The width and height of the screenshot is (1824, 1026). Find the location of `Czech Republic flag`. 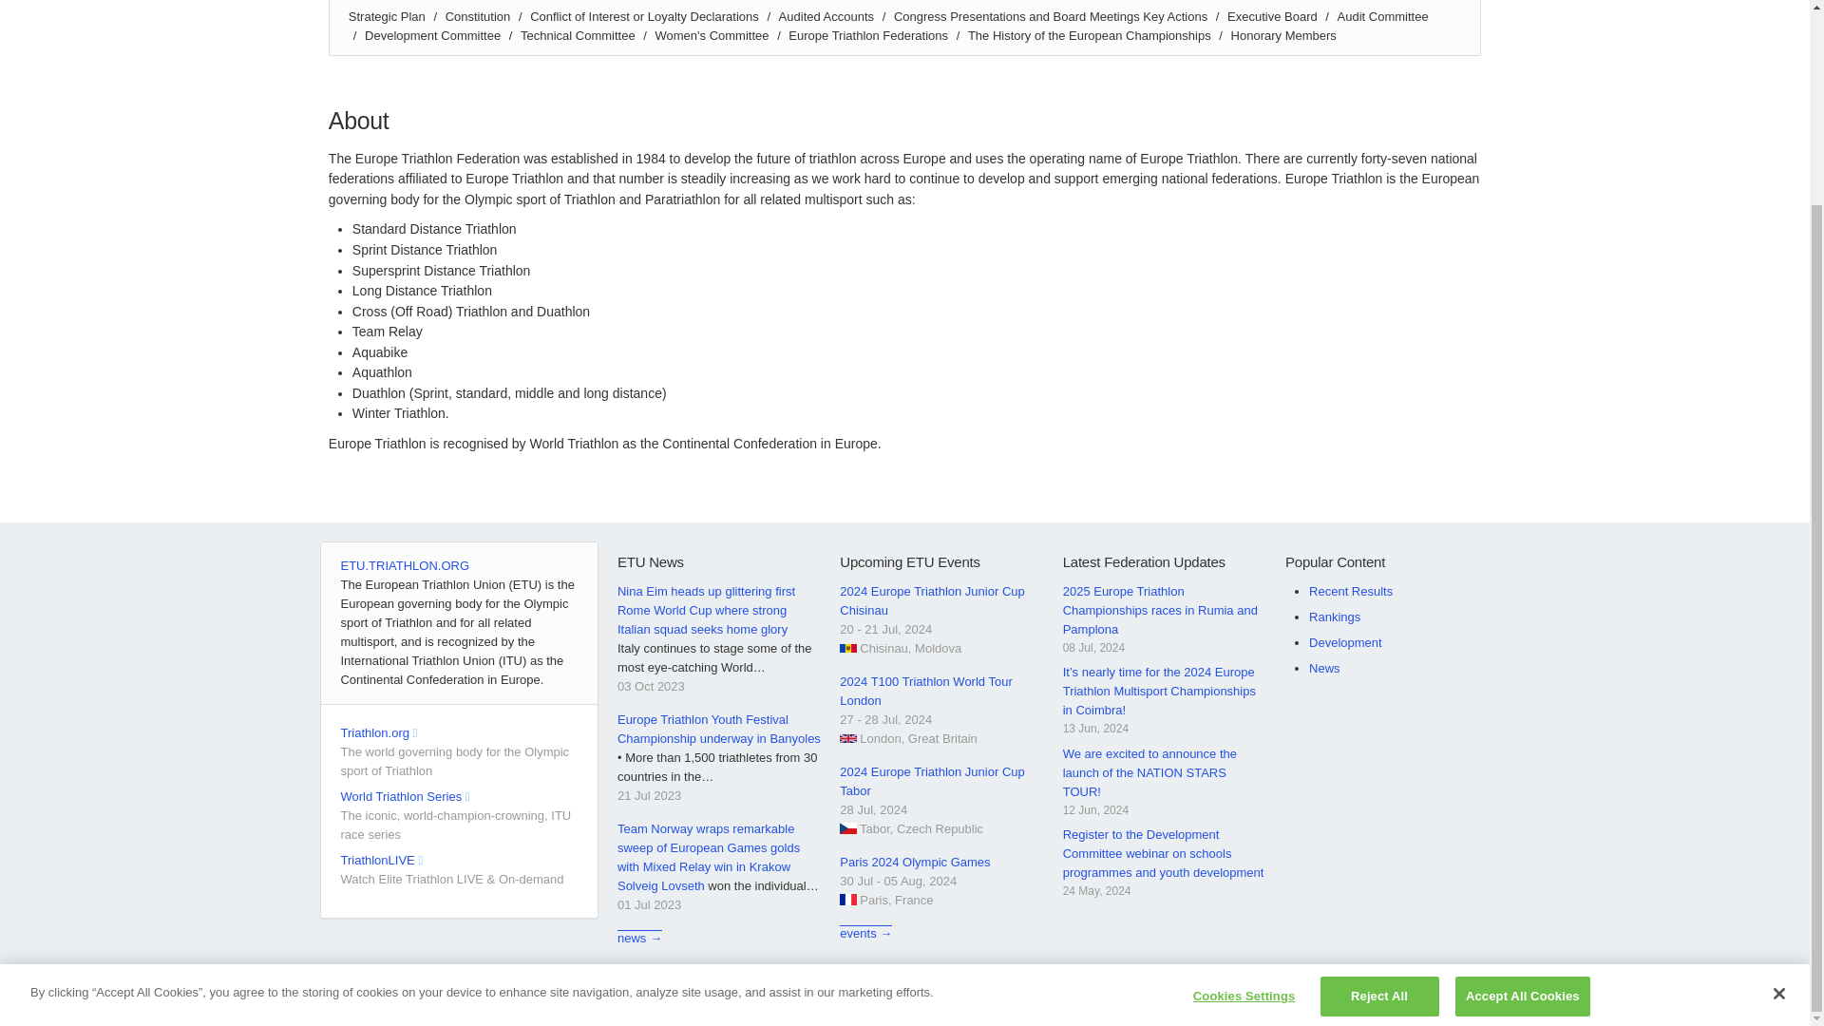

Czech Republic flag is located at coordinates (847, 828).